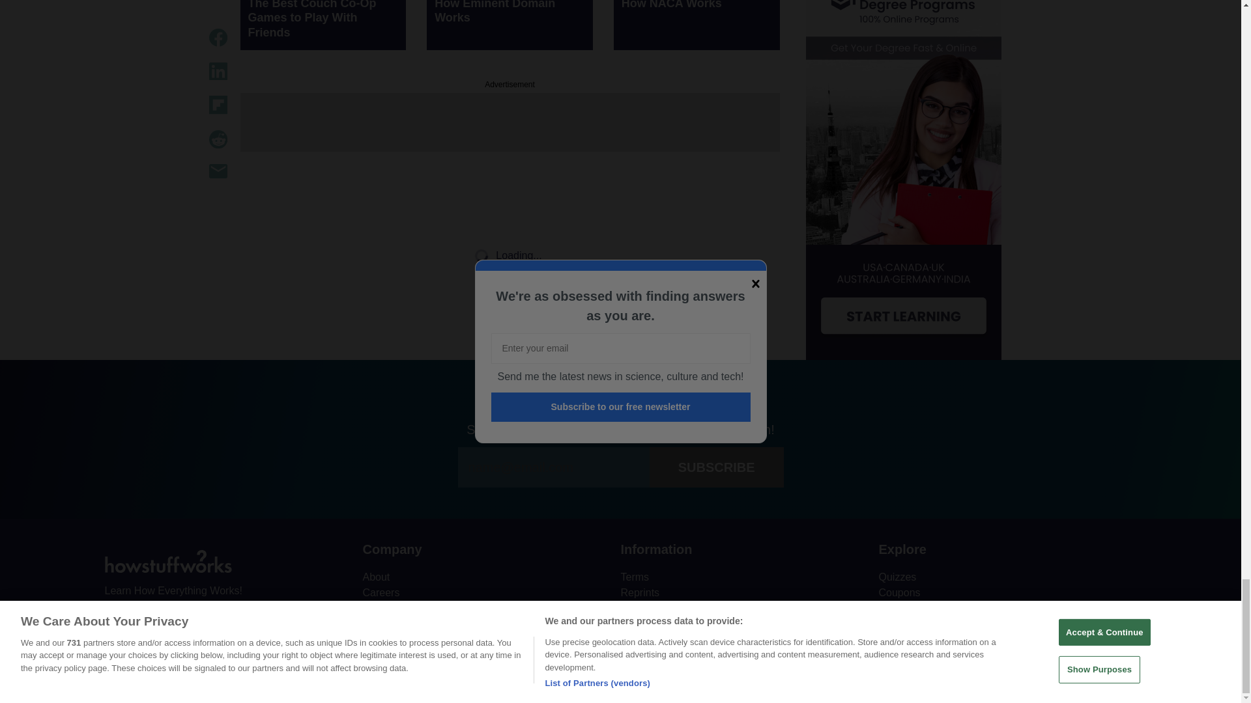 The image size is (1251, 703). I want to click on Subscribe, so click(717, 467).